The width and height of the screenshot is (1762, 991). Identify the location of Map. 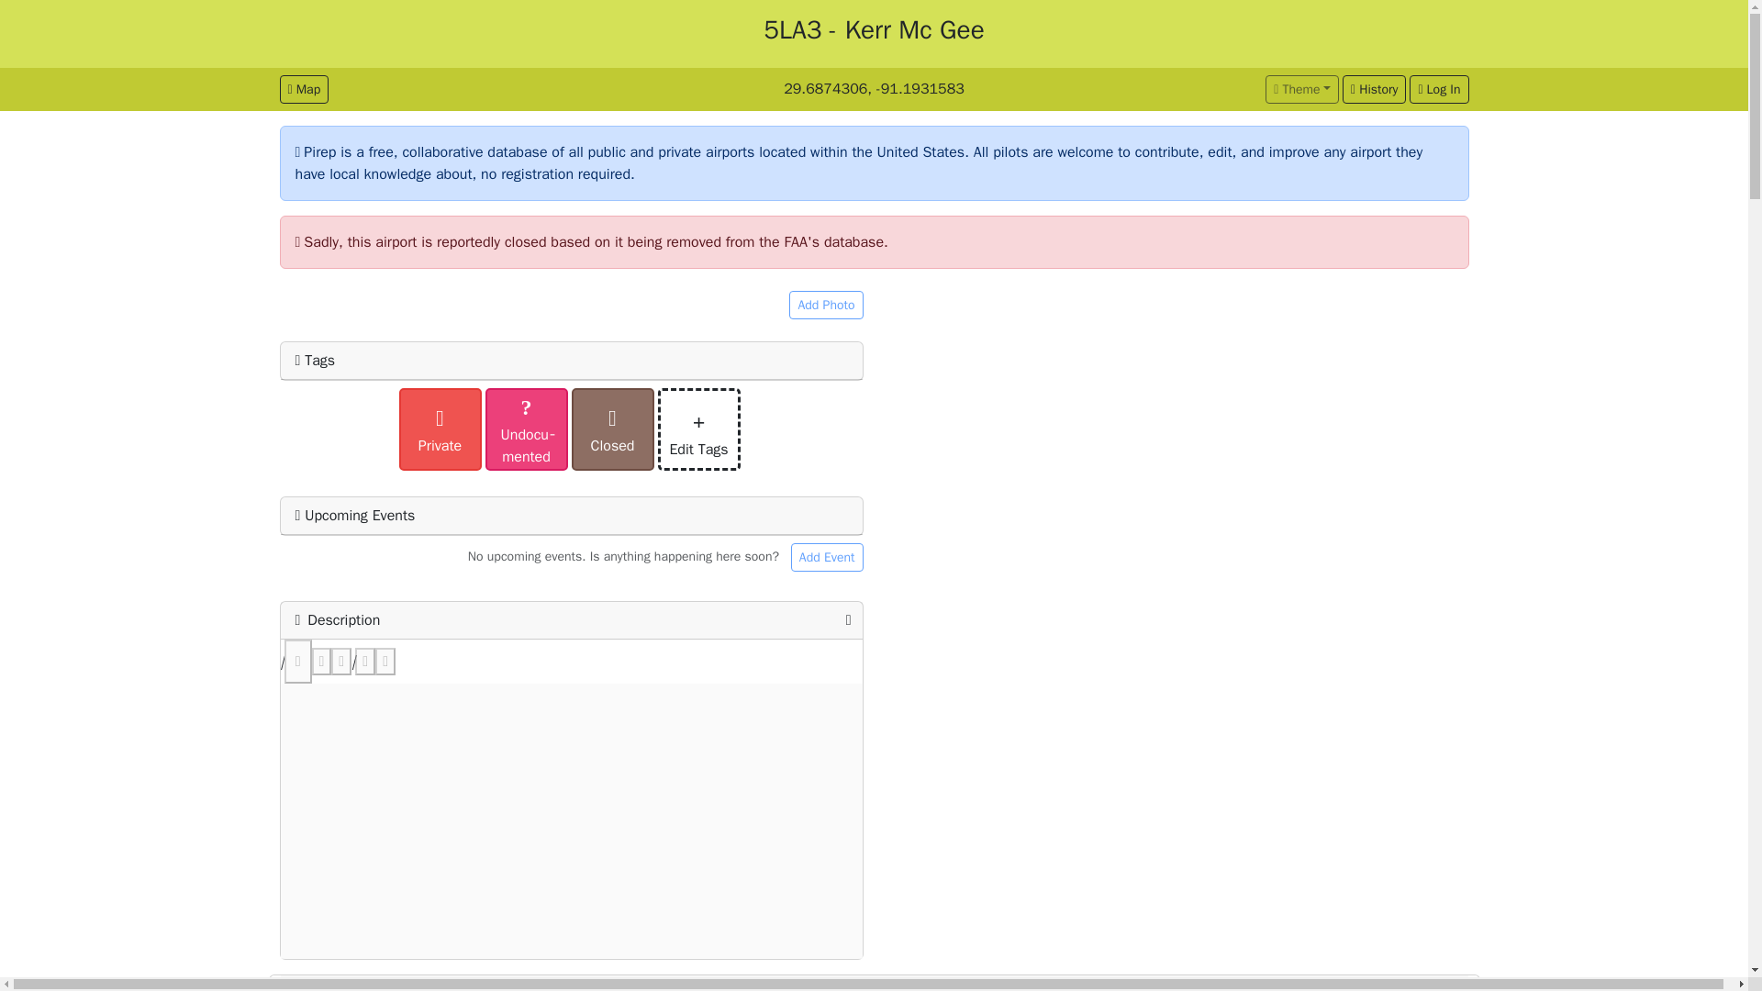
(303, 90).